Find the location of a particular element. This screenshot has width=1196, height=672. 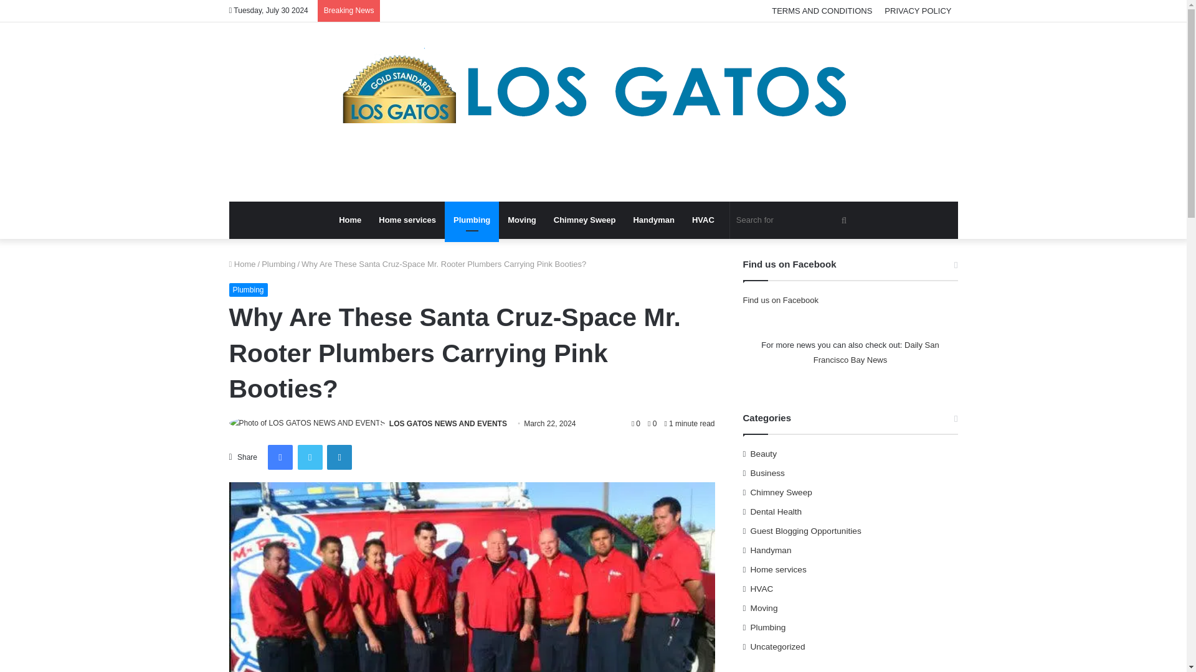

Search for is located at coordinates (792, 220).